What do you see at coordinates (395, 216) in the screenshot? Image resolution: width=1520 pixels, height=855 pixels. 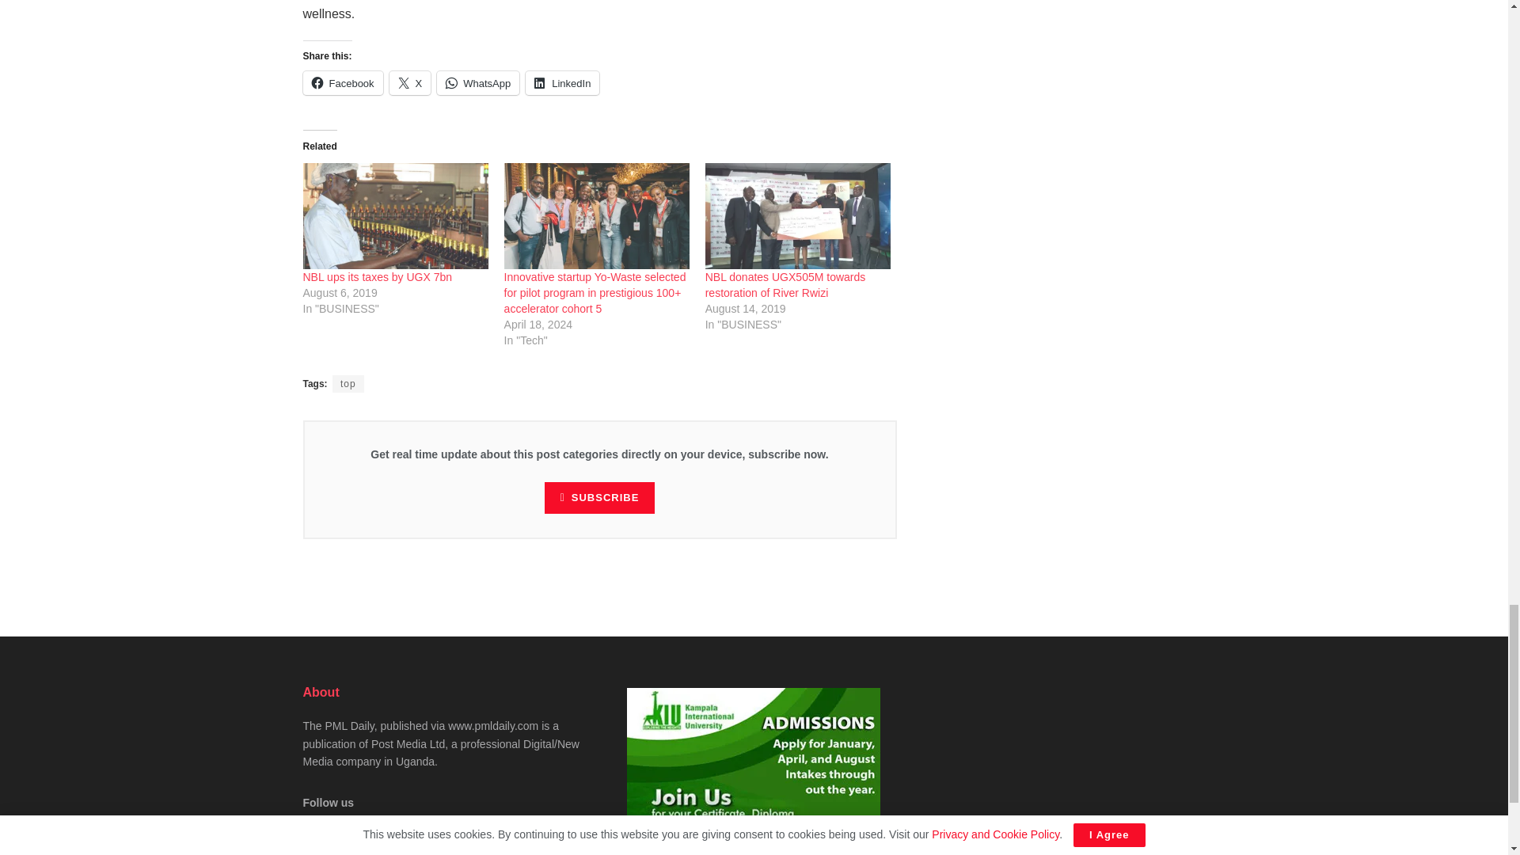 I see `NBL ups its taxes by UGX 7bn` at bounding box center [395, 216].